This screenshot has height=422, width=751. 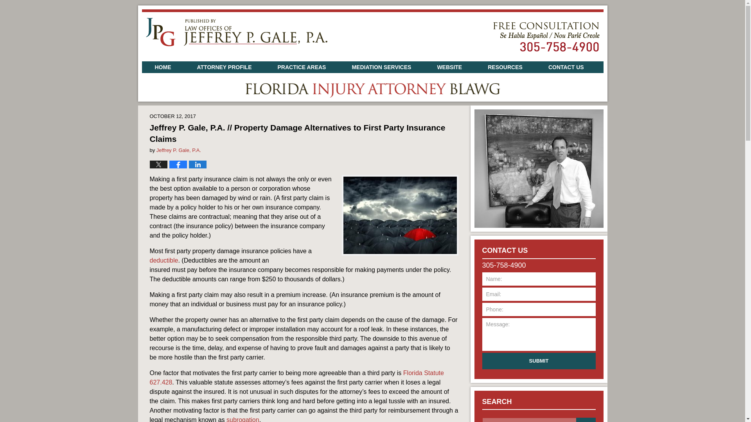 What do you see at coordinates (381, 67) in the screenshot?
I see `MEDIATION SERVICES` at bounding box center [381, 67].